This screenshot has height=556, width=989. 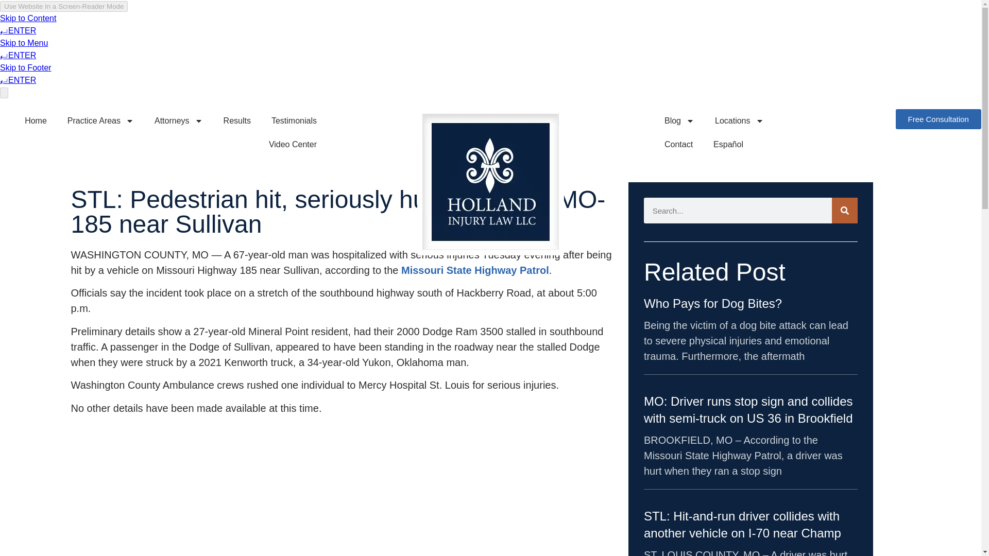 What do you see at coordinates (294, 120) in the screenshot?
I see `Testimonials` at bounding box center [294, 120].